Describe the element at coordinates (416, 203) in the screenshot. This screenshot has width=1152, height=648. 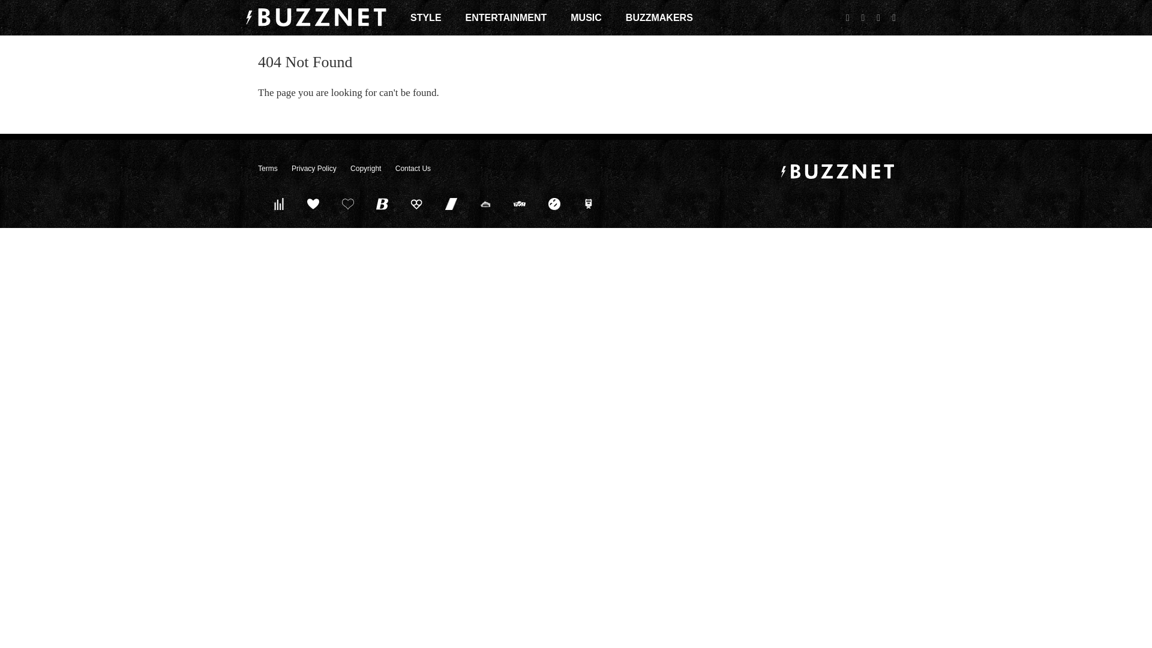
I see `Hooch` at that location.